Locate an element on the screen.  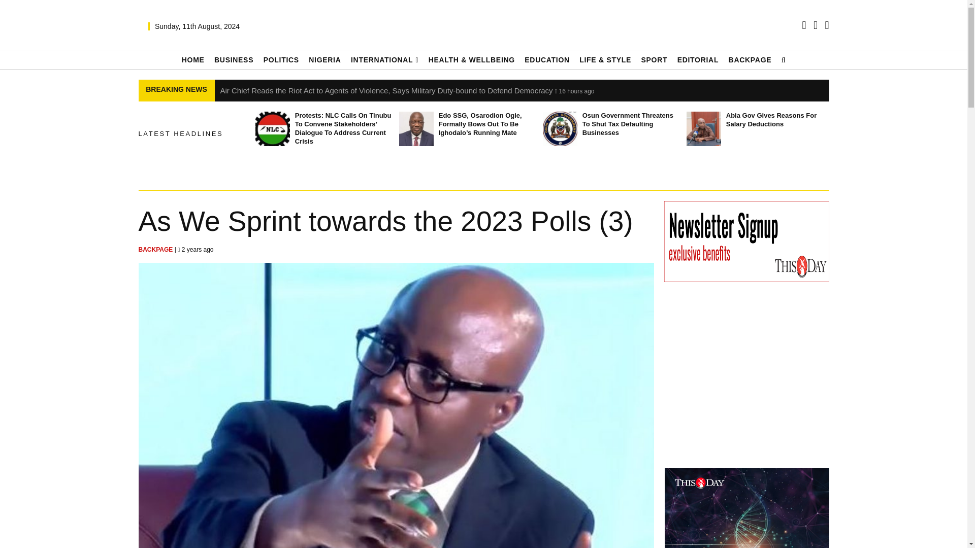
EDITORIAL is located at coordinates (698, 60).